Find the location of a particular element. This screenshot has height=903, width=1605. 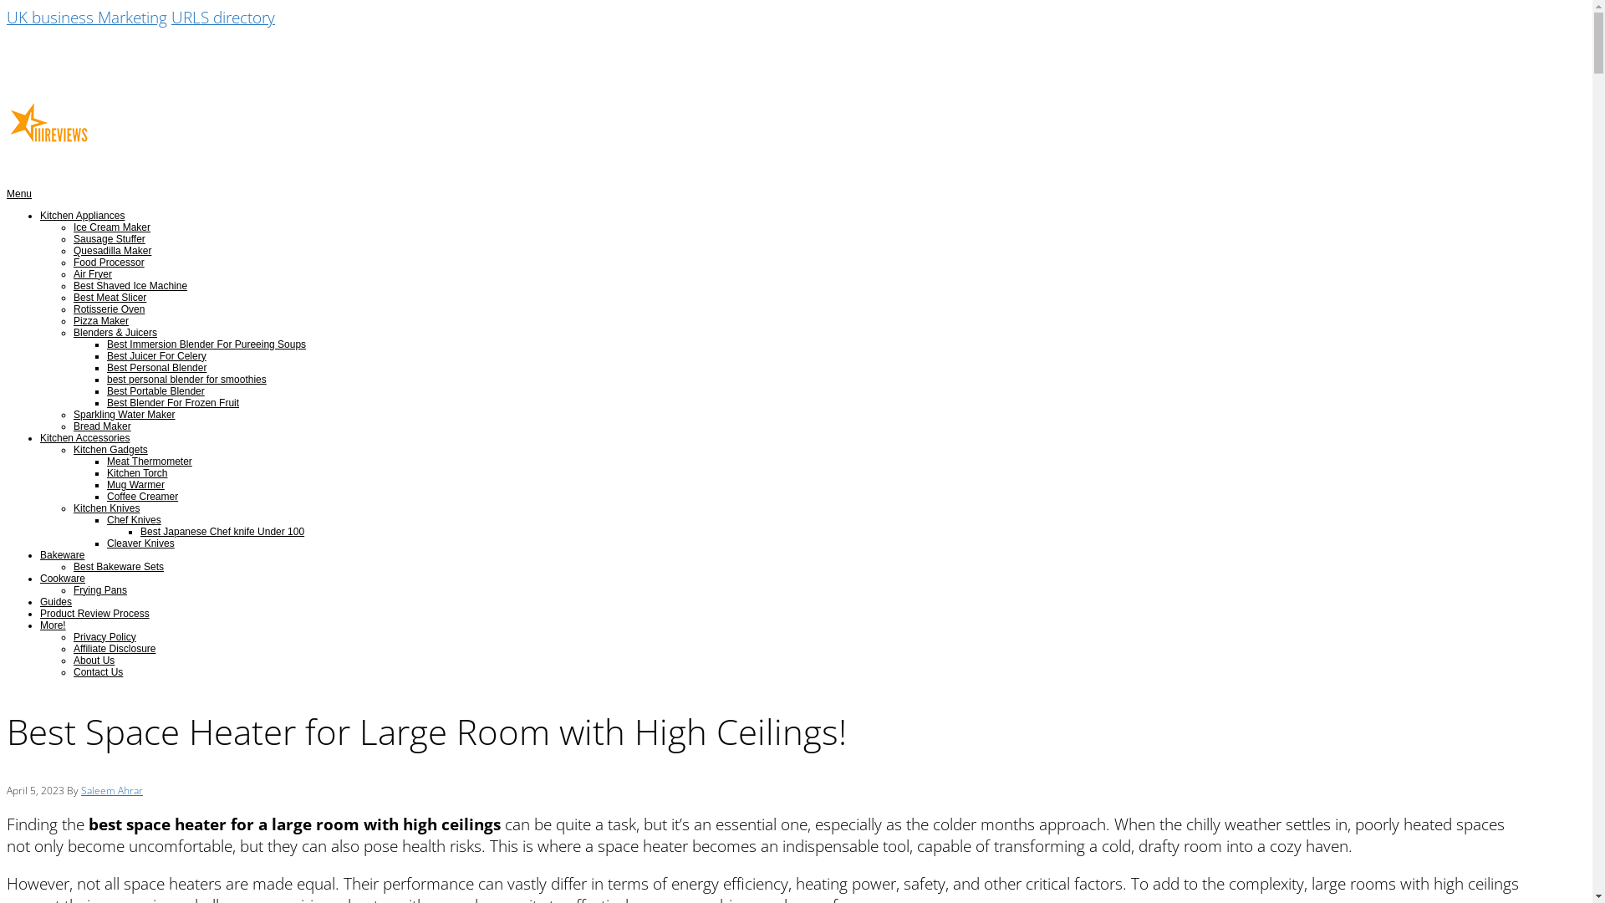

Product Review Process is located at coordinates (95, 614).